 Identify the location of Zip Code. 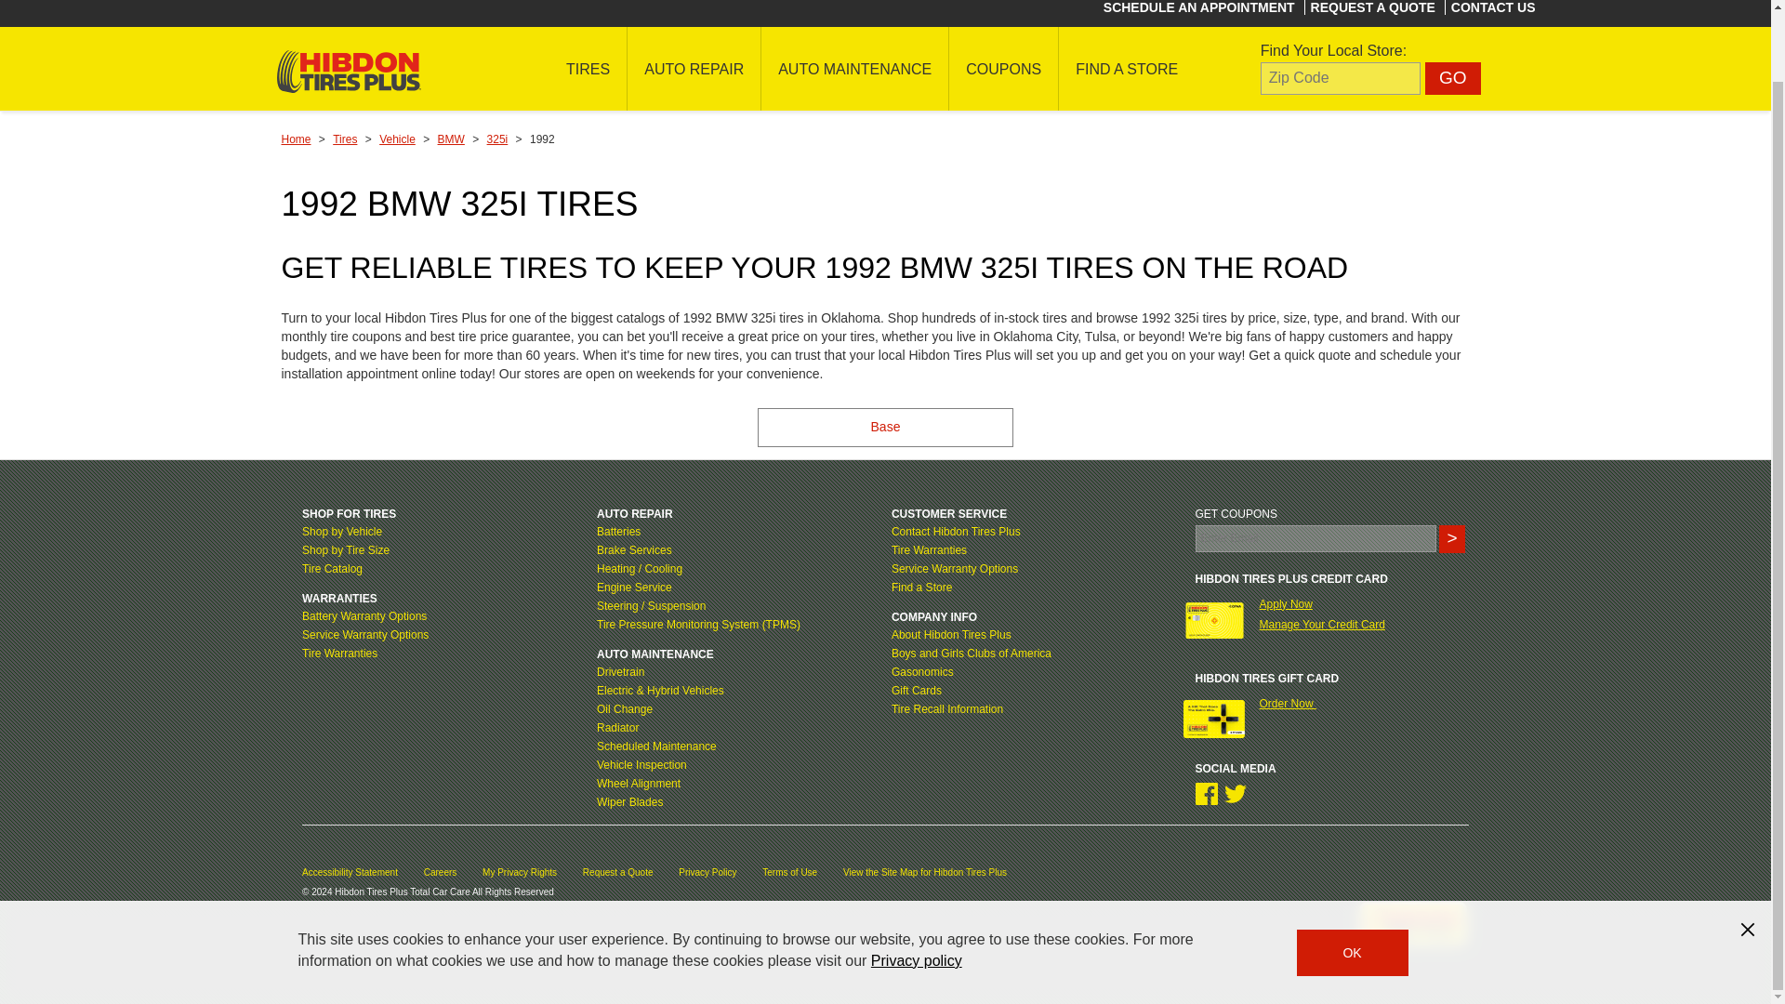
(1341, 78).